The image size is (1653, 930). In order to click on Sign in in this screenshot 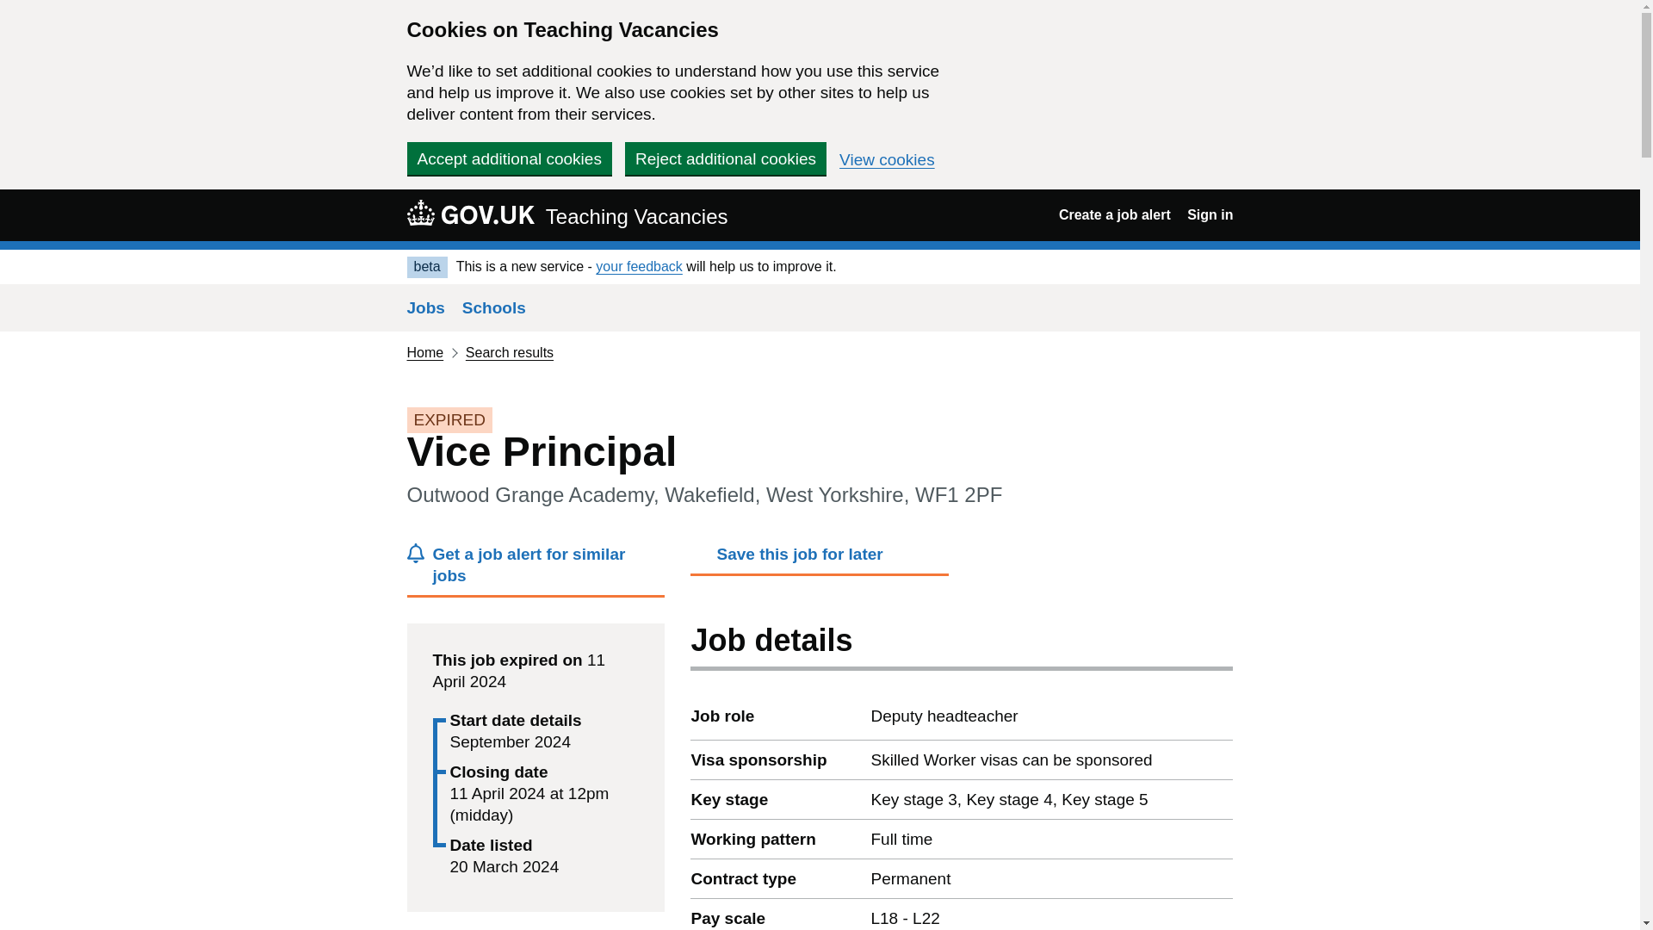, I will do `click(1210, 214)`.